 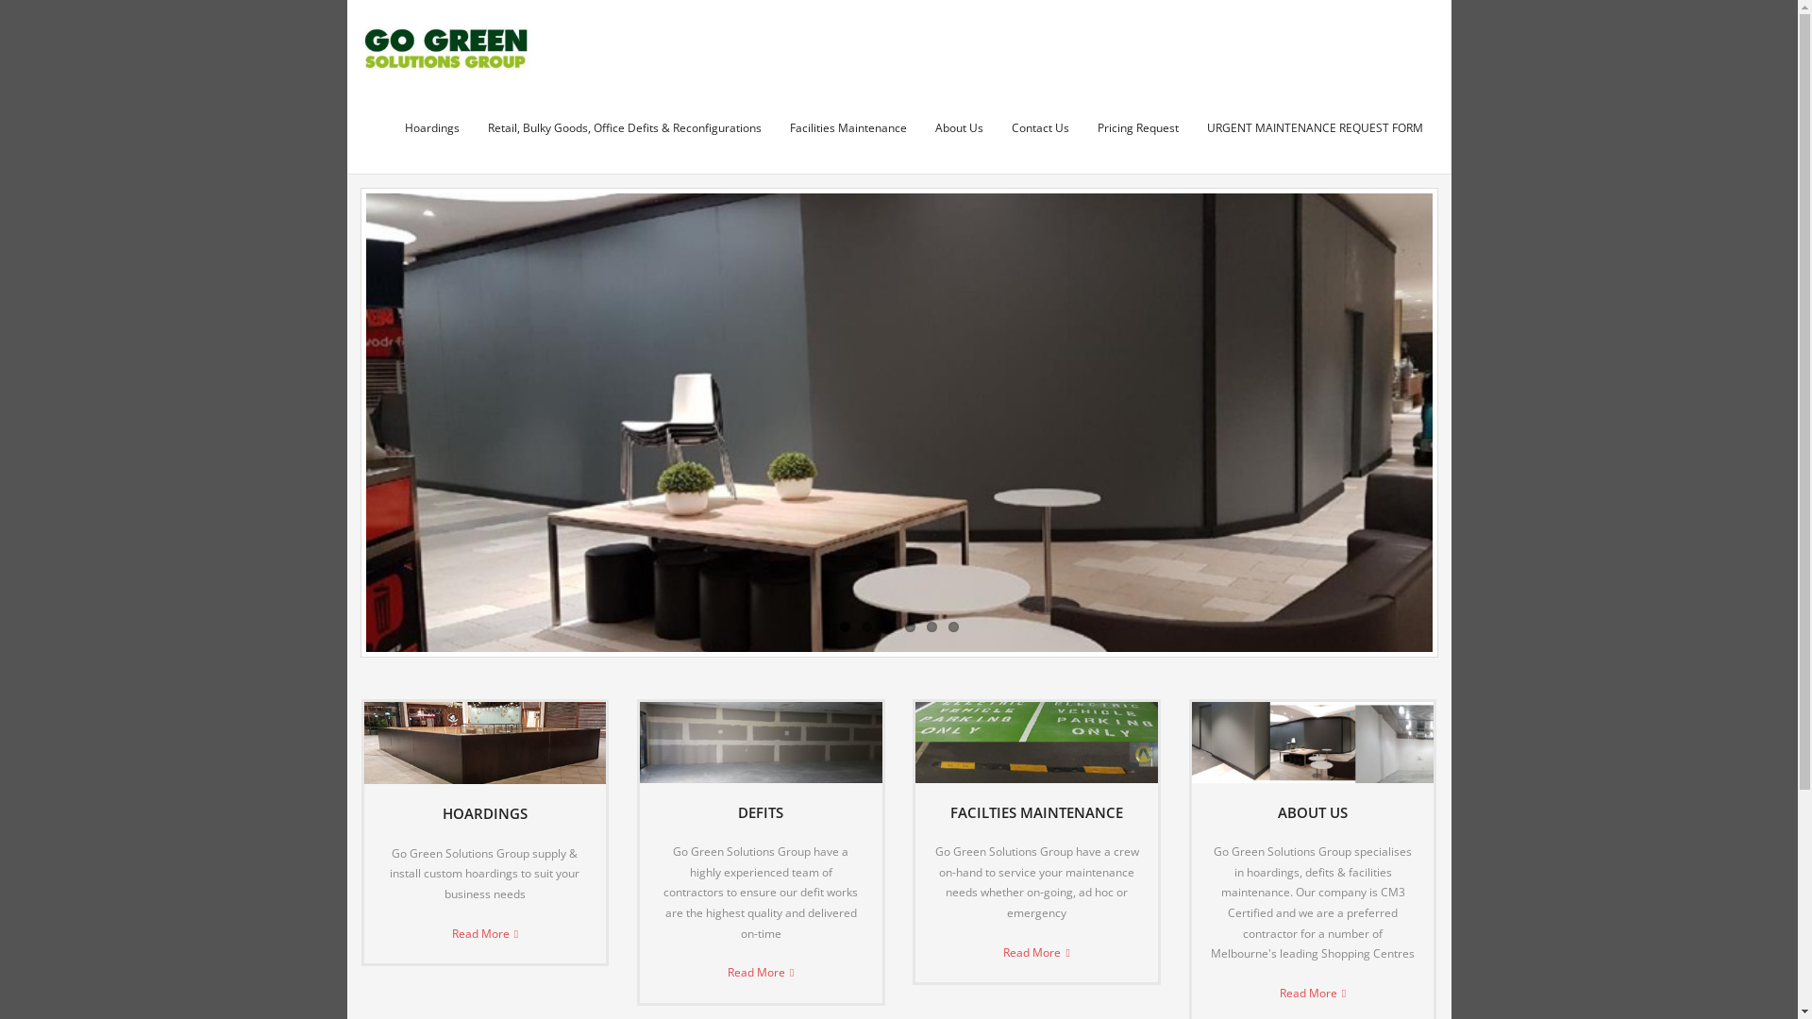 I want to click on 5, so click(x=932, y=626).